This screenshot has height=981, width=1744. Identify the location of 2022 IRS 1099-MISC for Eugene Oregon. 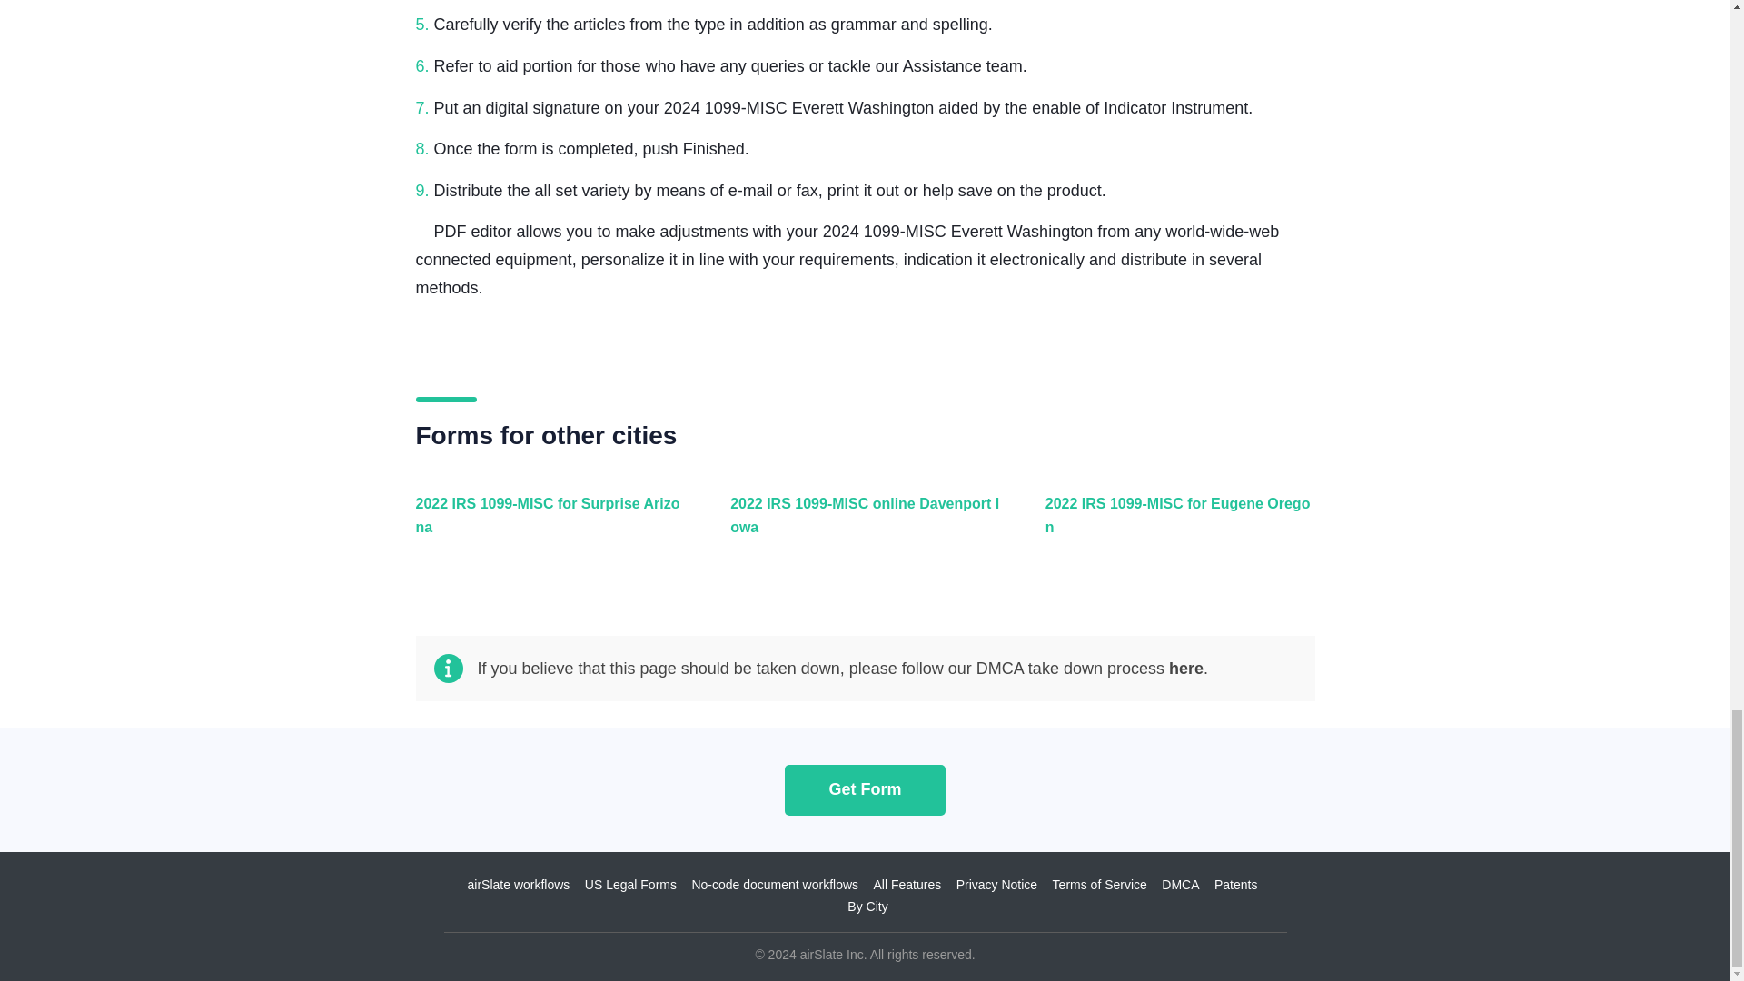
(1175, 525).